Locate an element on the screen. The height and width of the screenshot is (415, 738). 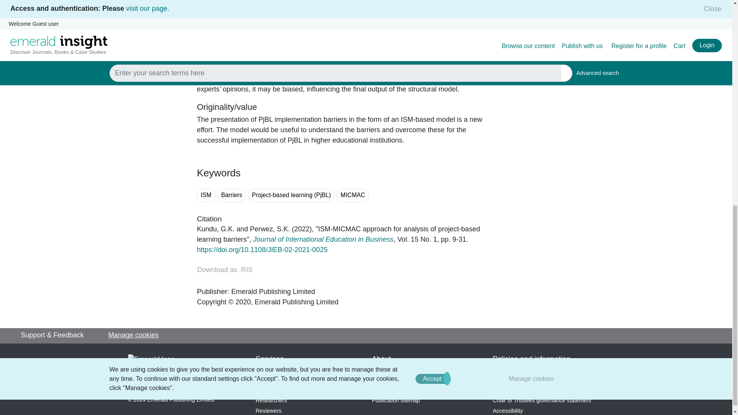
Search for keyword MICMAC is located at coordinates (353, 195).